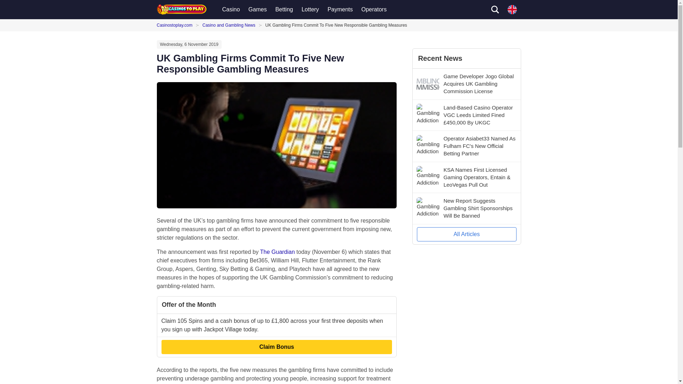 The height and width of the screenshot is (384, 683). What do you see at coordinates (277, 252) in the screenshot?
I see `The Guardian` at bounding box center [277, 252].